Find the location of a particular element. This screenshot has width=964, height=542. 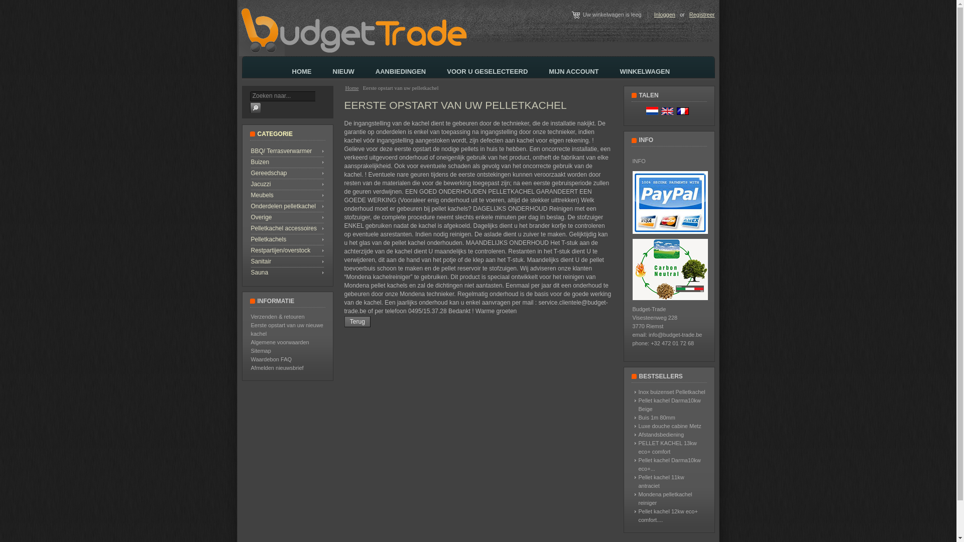

Home is located at coordinates (352, 88).